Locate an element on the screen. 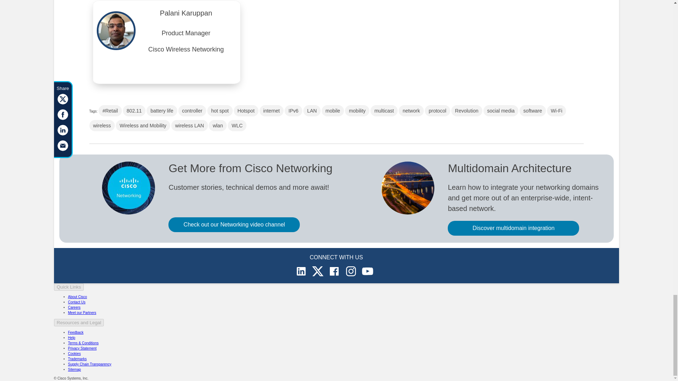 The width and height of the screenshot is (678, 381). protocol is located at coordinates (437, 111).